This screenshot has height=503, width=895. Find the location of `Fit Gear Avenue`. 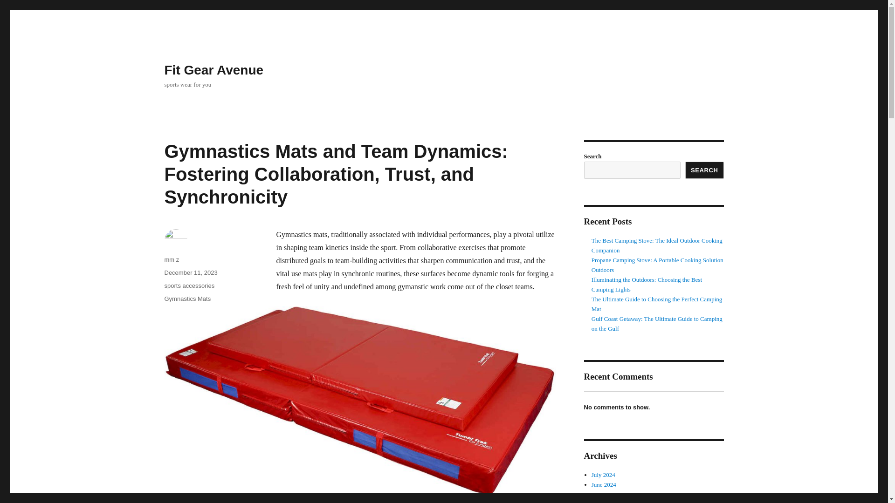

Fit Gear Avenue is located at coordinates (213, 70).